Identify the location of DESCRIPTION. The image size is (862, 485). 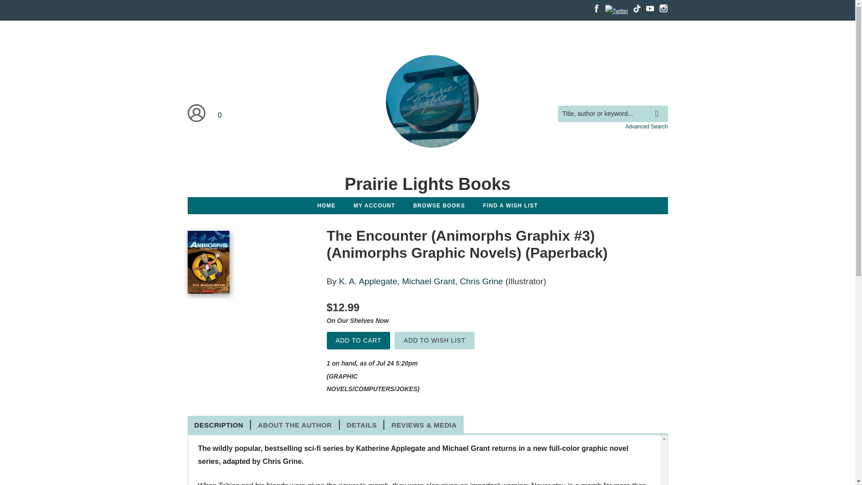
(220, 425).